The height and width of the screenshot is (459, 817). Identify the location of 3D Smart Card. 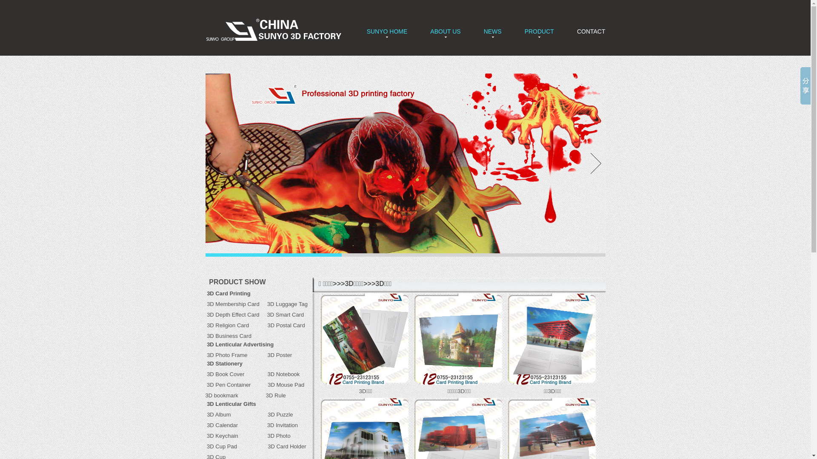
(286, 314).